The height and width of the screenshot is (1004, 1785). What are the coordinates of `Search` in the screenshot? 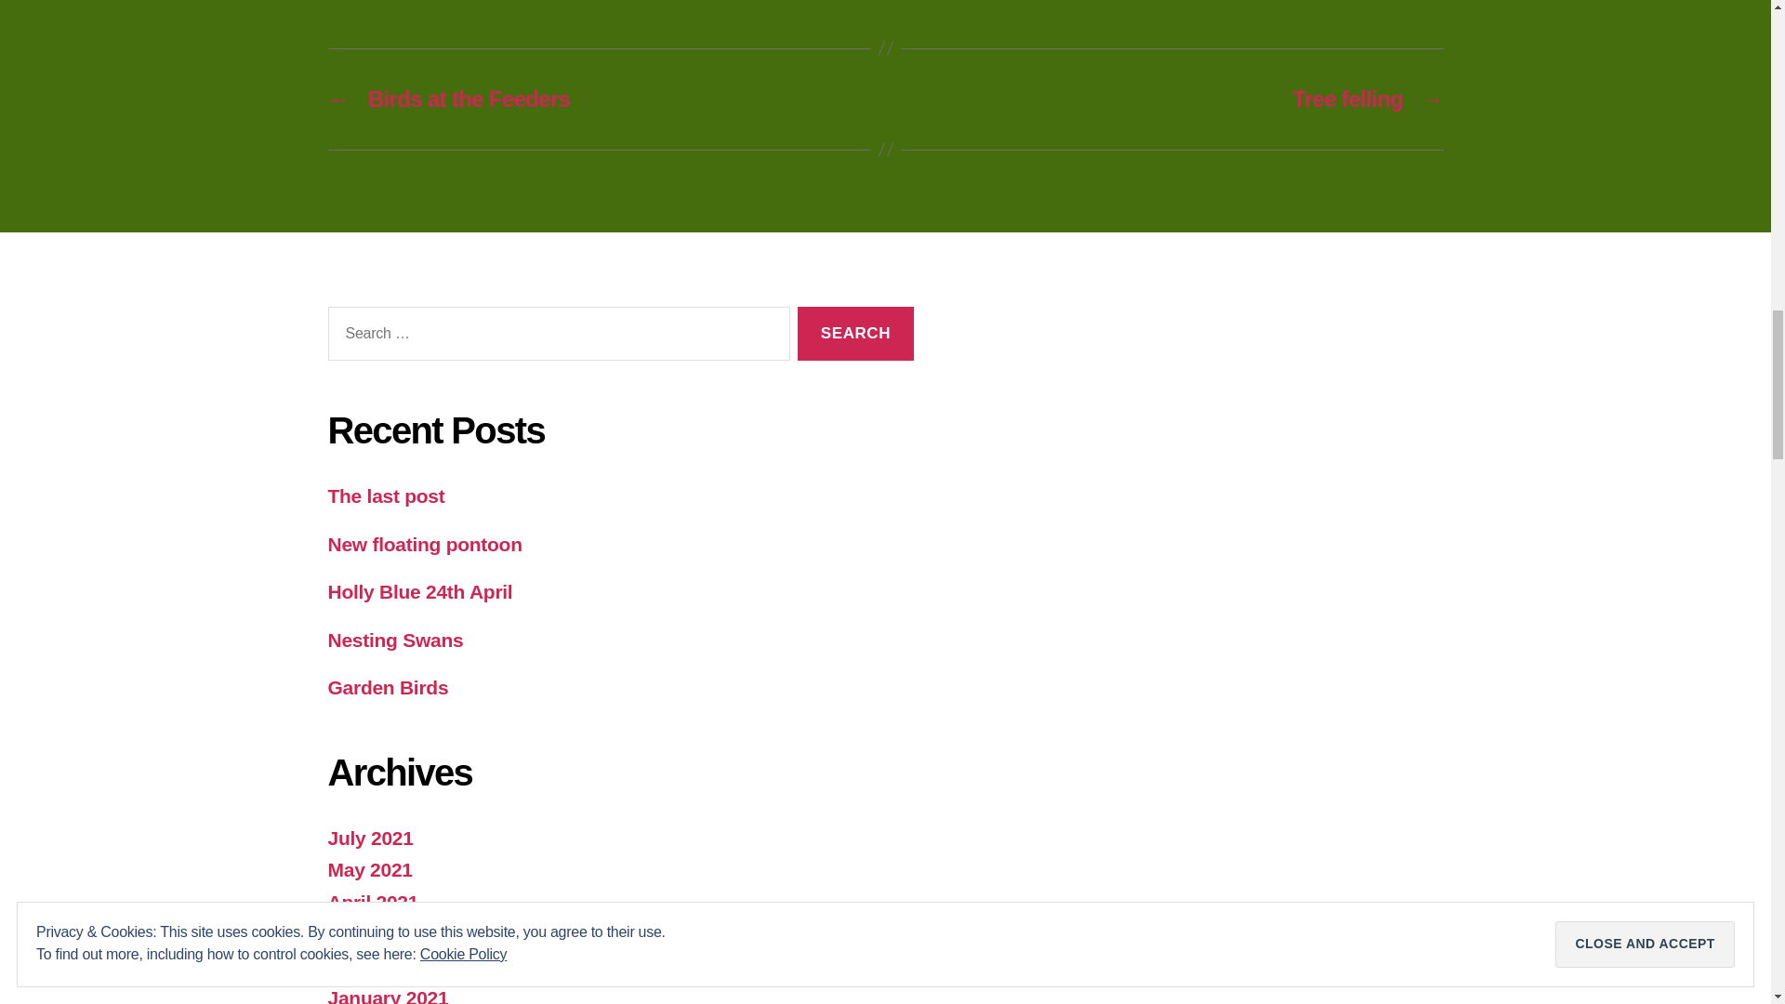 It's located at (855, 334).